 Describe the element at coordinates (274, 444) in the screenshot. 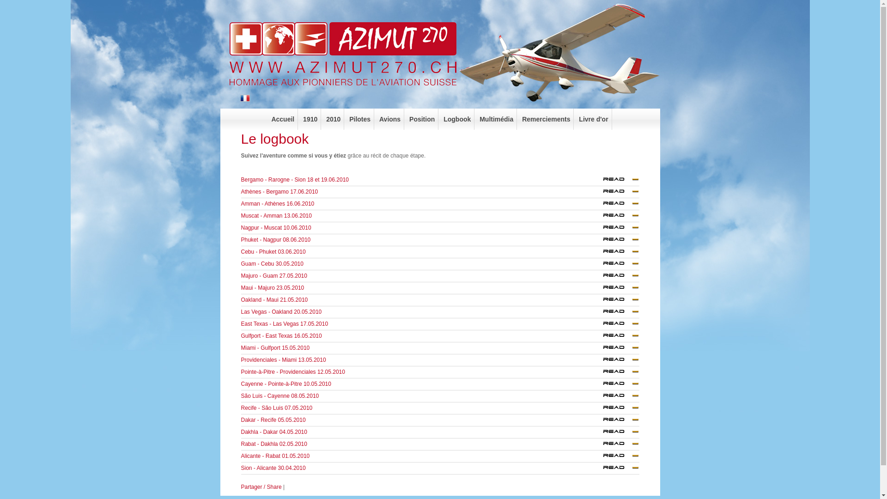

I see `Rabat - Dakhla 02.05.2010` at that location.